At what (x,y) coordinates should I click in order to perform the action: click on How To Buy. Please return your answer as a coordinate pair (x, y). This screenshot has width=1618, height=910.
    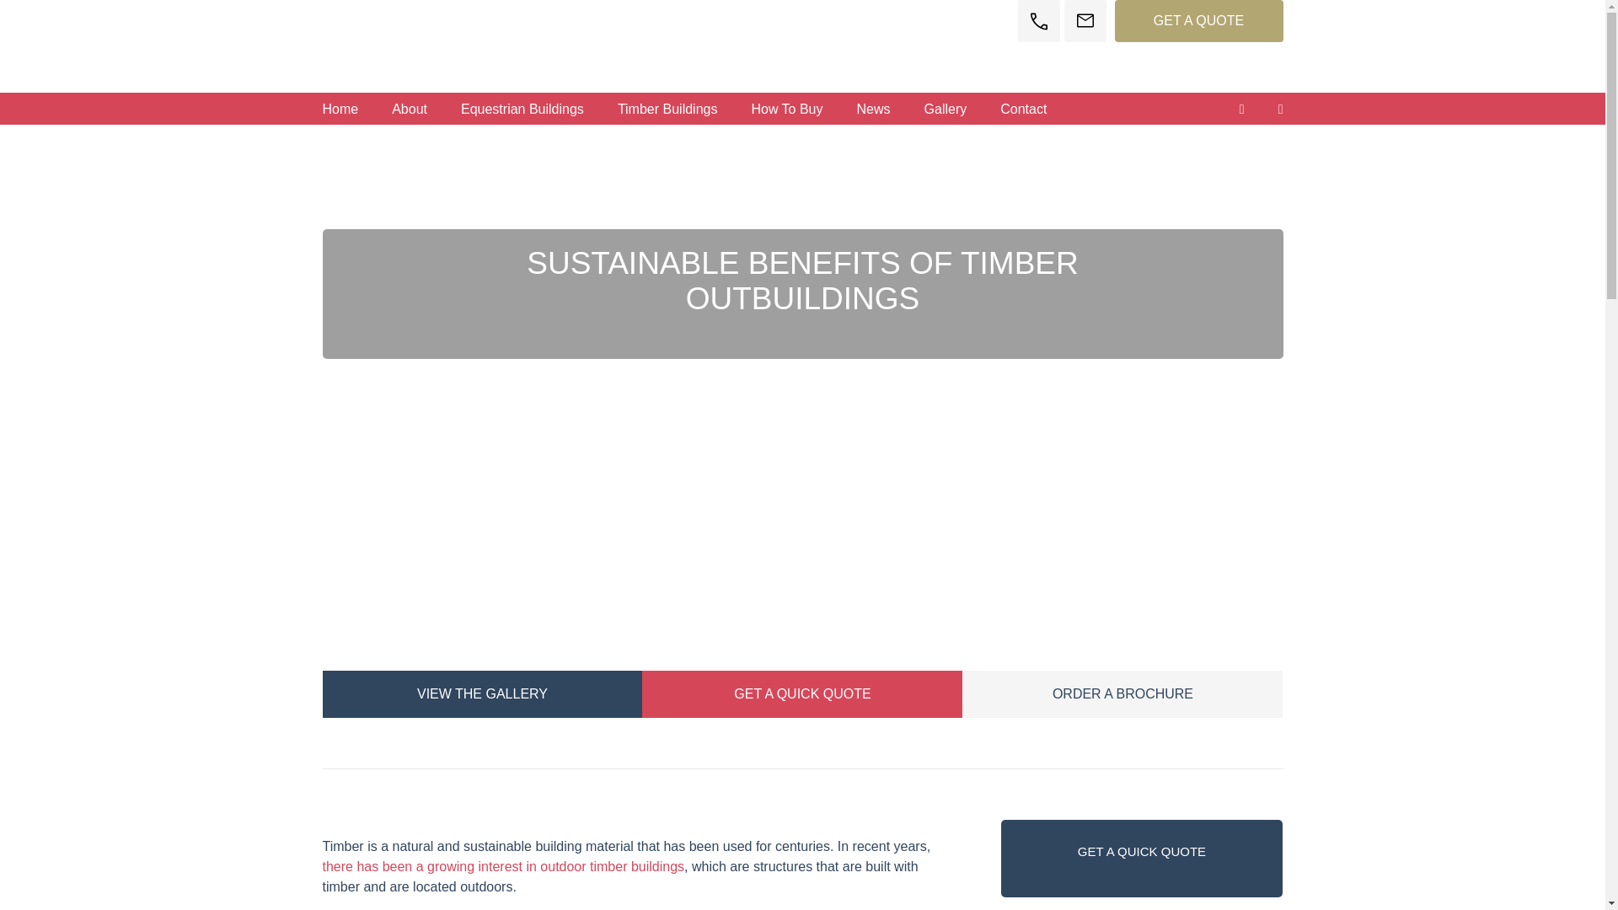
    Looking at the image, I should click on (787, 110).